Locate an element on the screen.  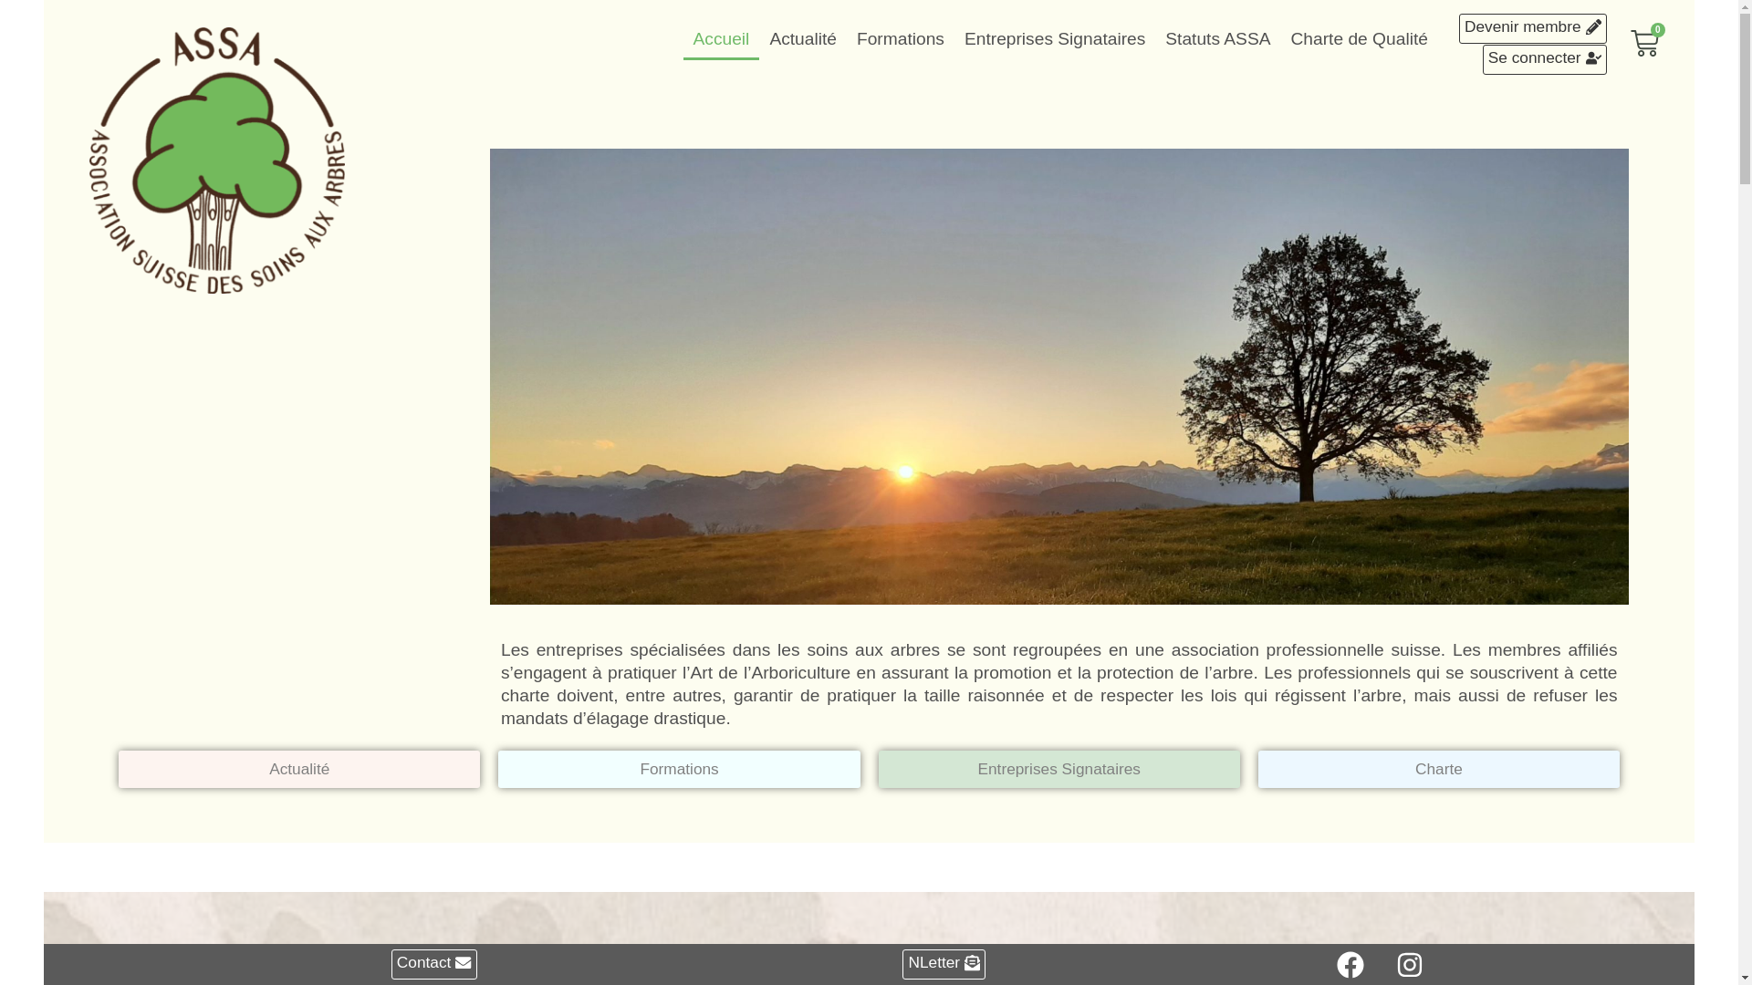
Statuts ASSA is located at coordinates (1217, 39).